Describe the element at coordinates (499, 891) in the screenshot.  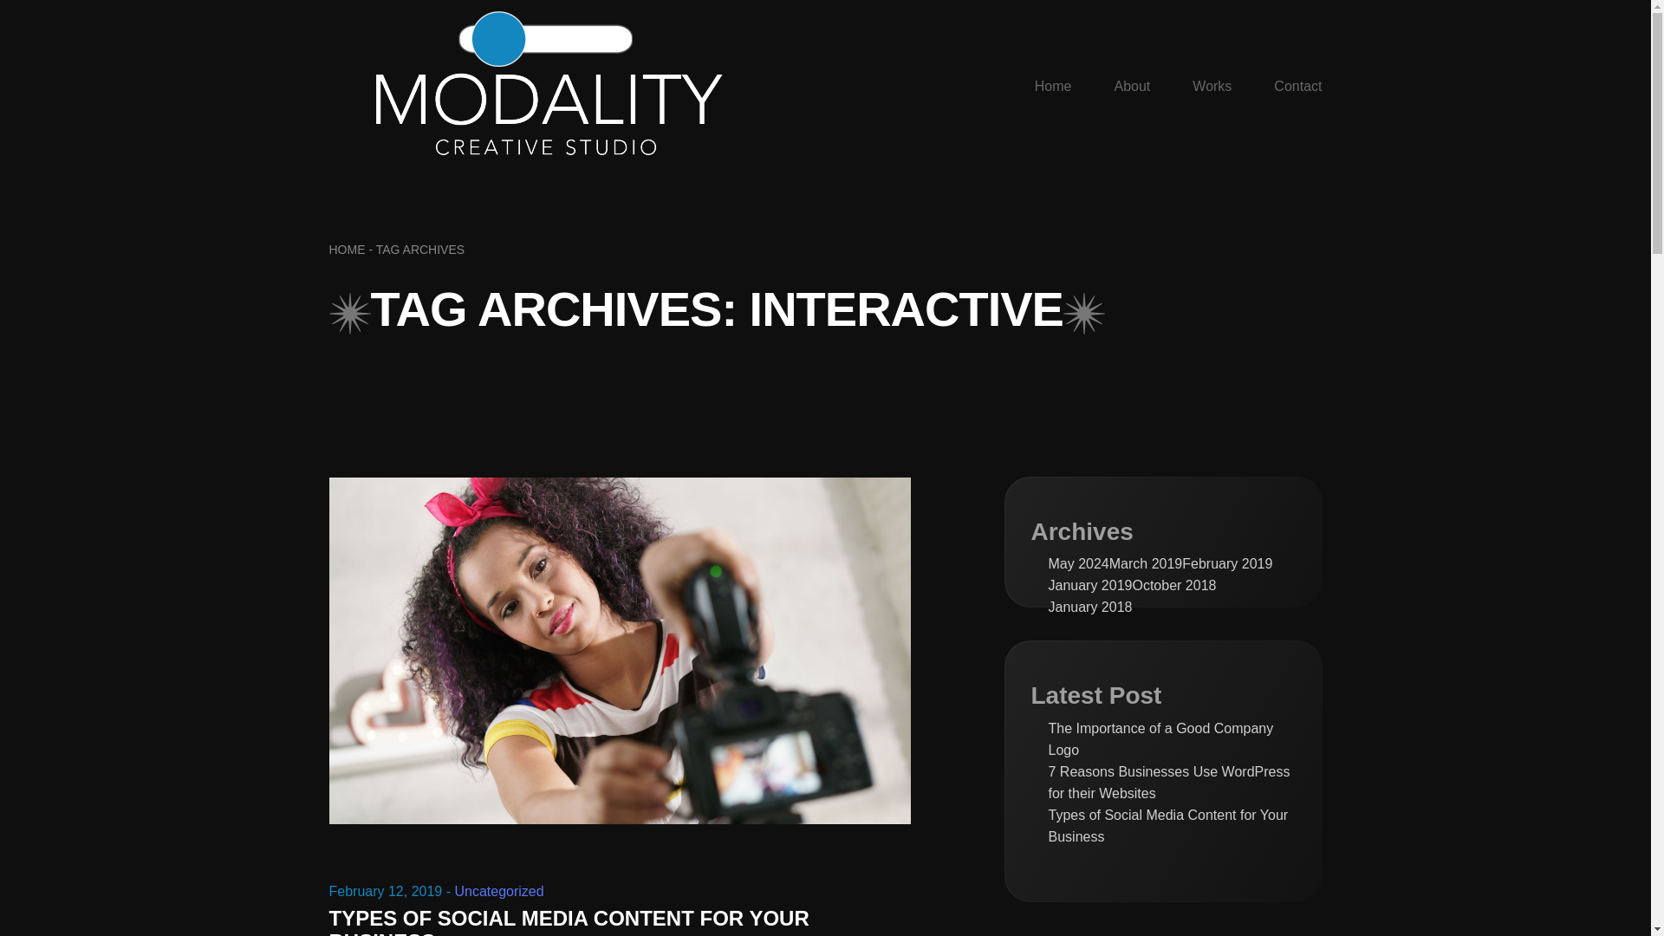
I see `Uncategorized` at that location.